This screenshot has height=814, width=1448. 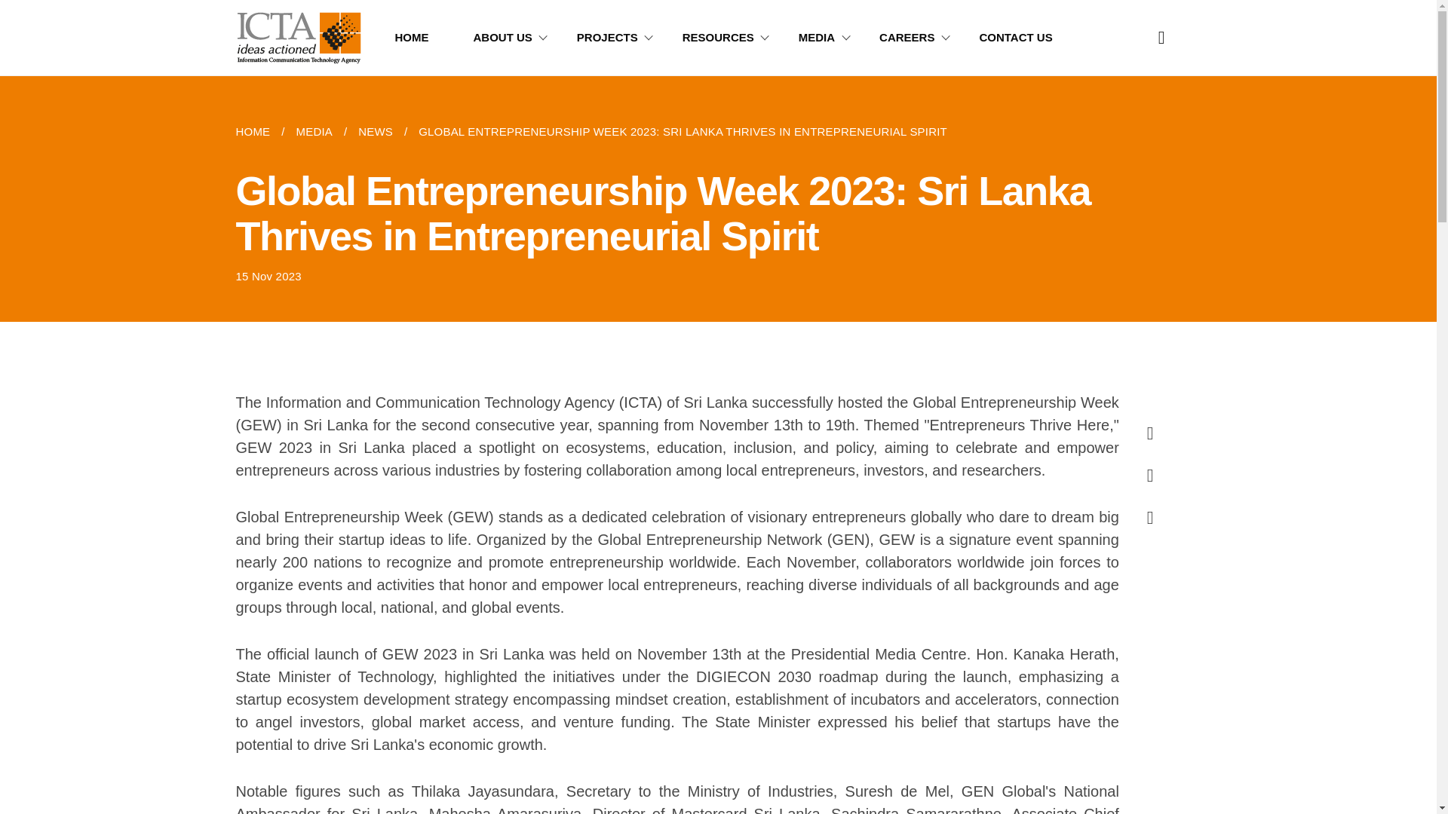 What do you see at coordinates (516, 38) in the screenshot?
I see `ABOUT US` at bounding box center [516, 38].